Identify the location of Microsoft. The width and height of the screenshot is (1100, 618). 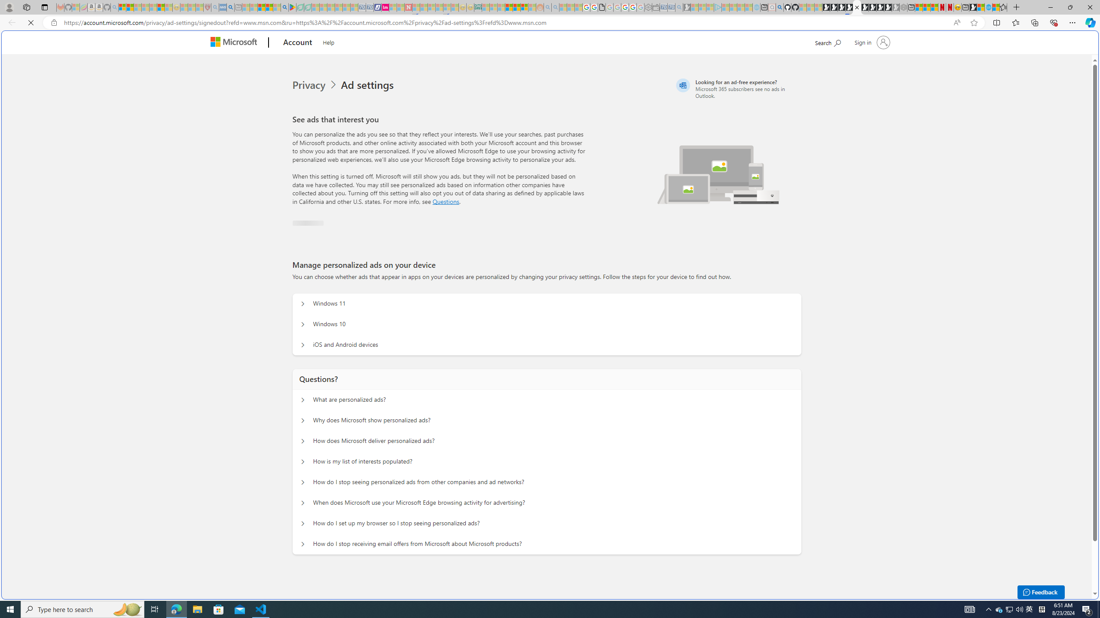
(235, 43).